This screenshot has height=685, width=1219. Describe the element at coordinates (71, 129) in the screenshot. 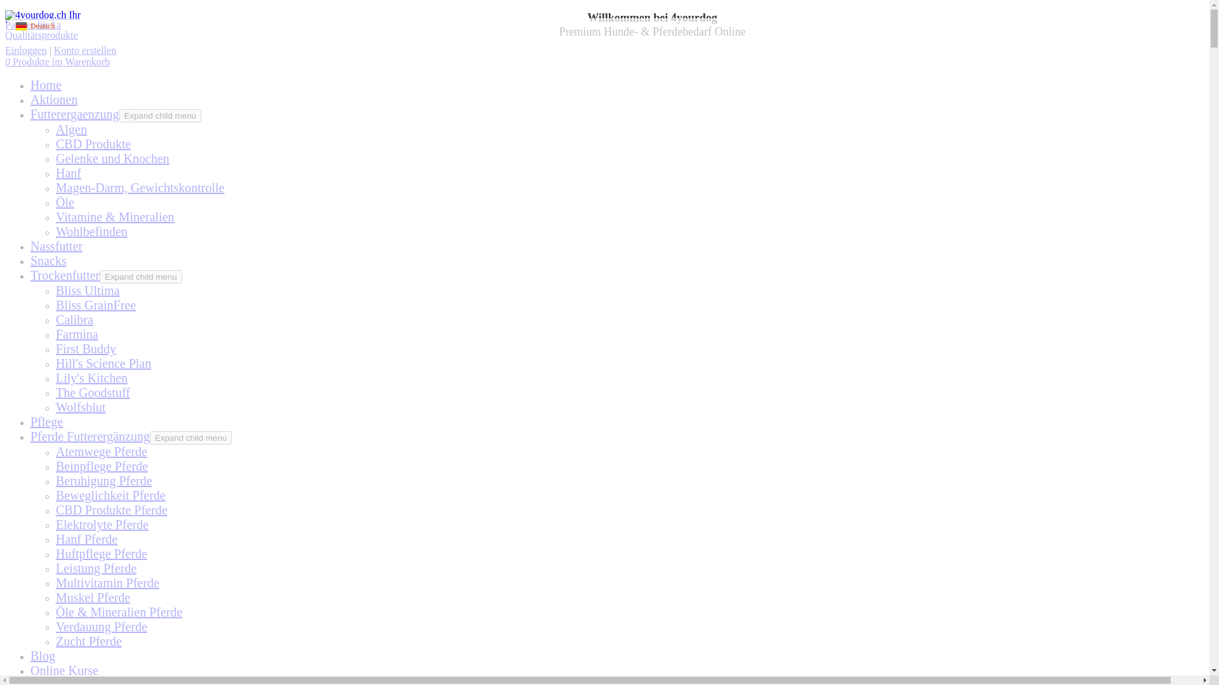

I see `Algen` at that location.